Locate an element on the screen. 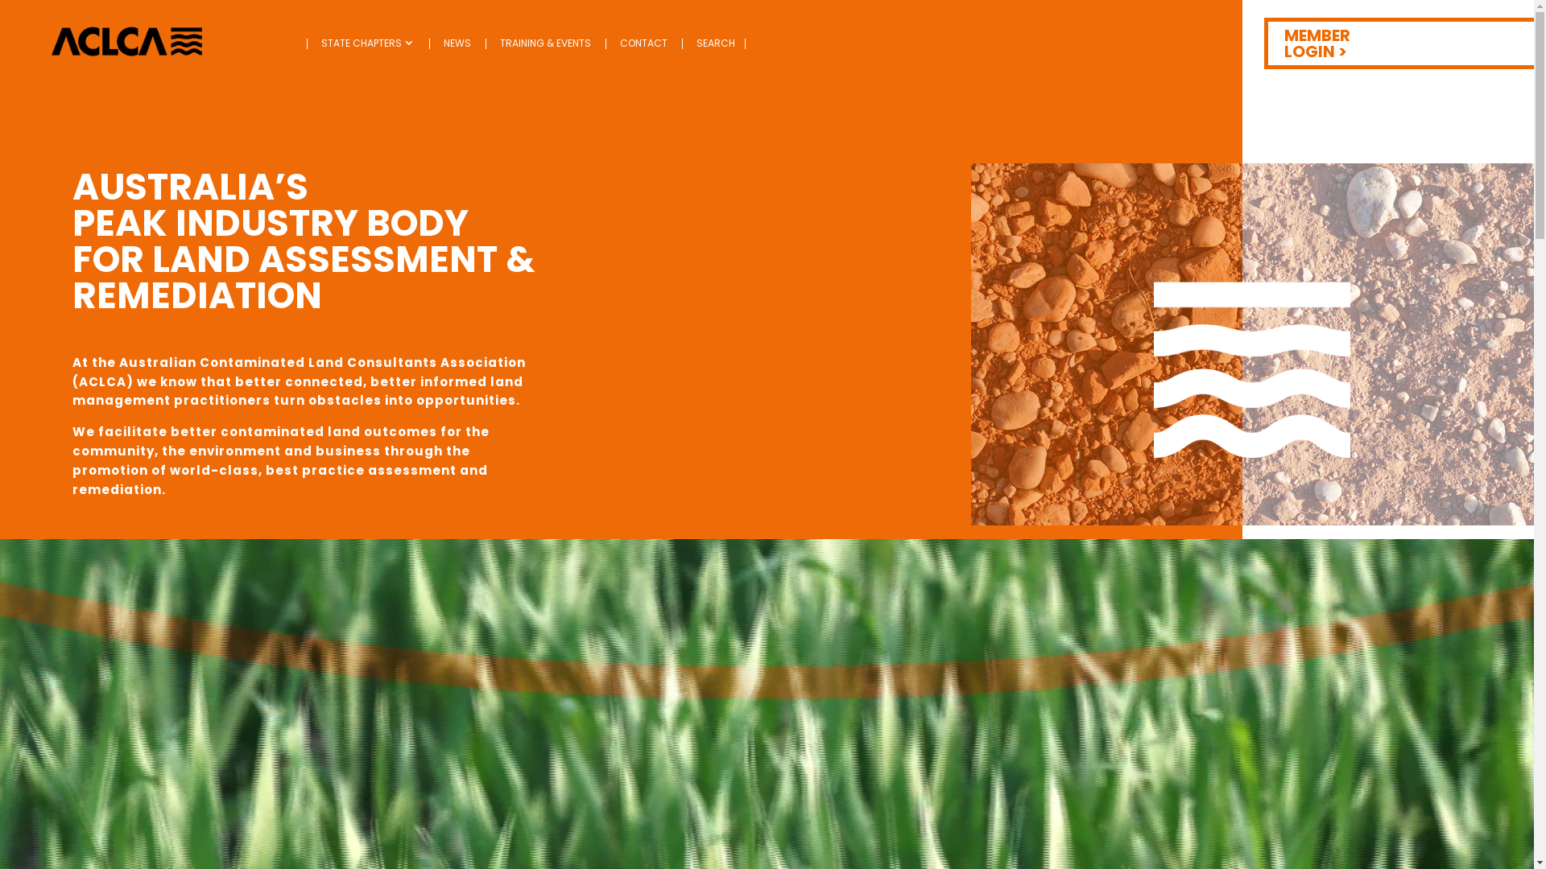  CONTACT is located at coordinates (644, 43).